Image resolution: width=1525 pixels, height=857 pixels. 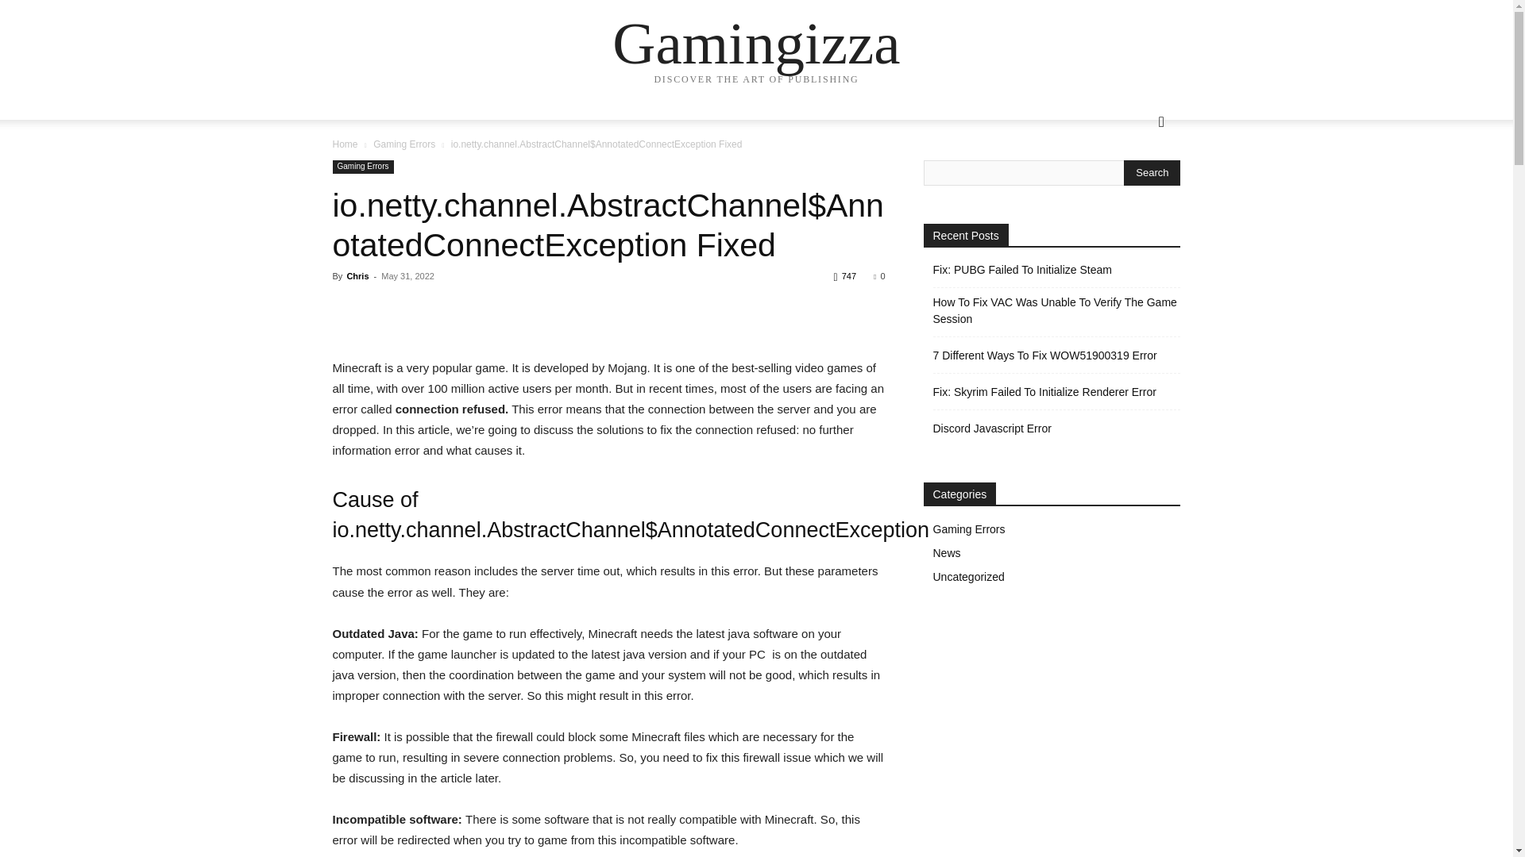 I want to click on How To Fix VAC Was Unable To Verify The Game Session, so click(x=1056, y=311).